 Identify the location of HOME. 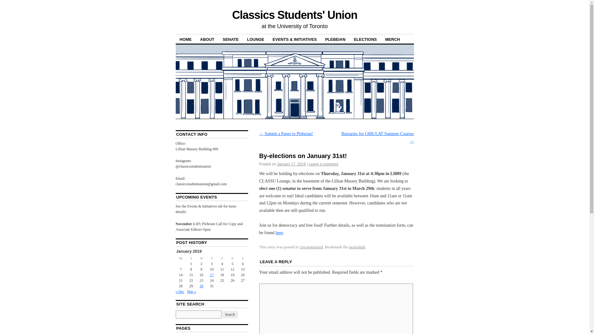
(186, 39).